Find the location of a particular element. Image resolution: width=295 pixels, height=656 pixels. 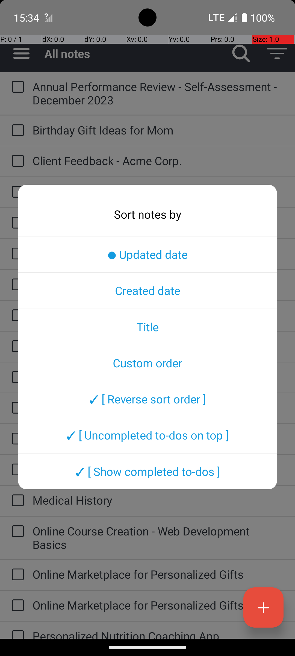

to-do: Home Maintenance Schedule is located at coordinates (16, 408).